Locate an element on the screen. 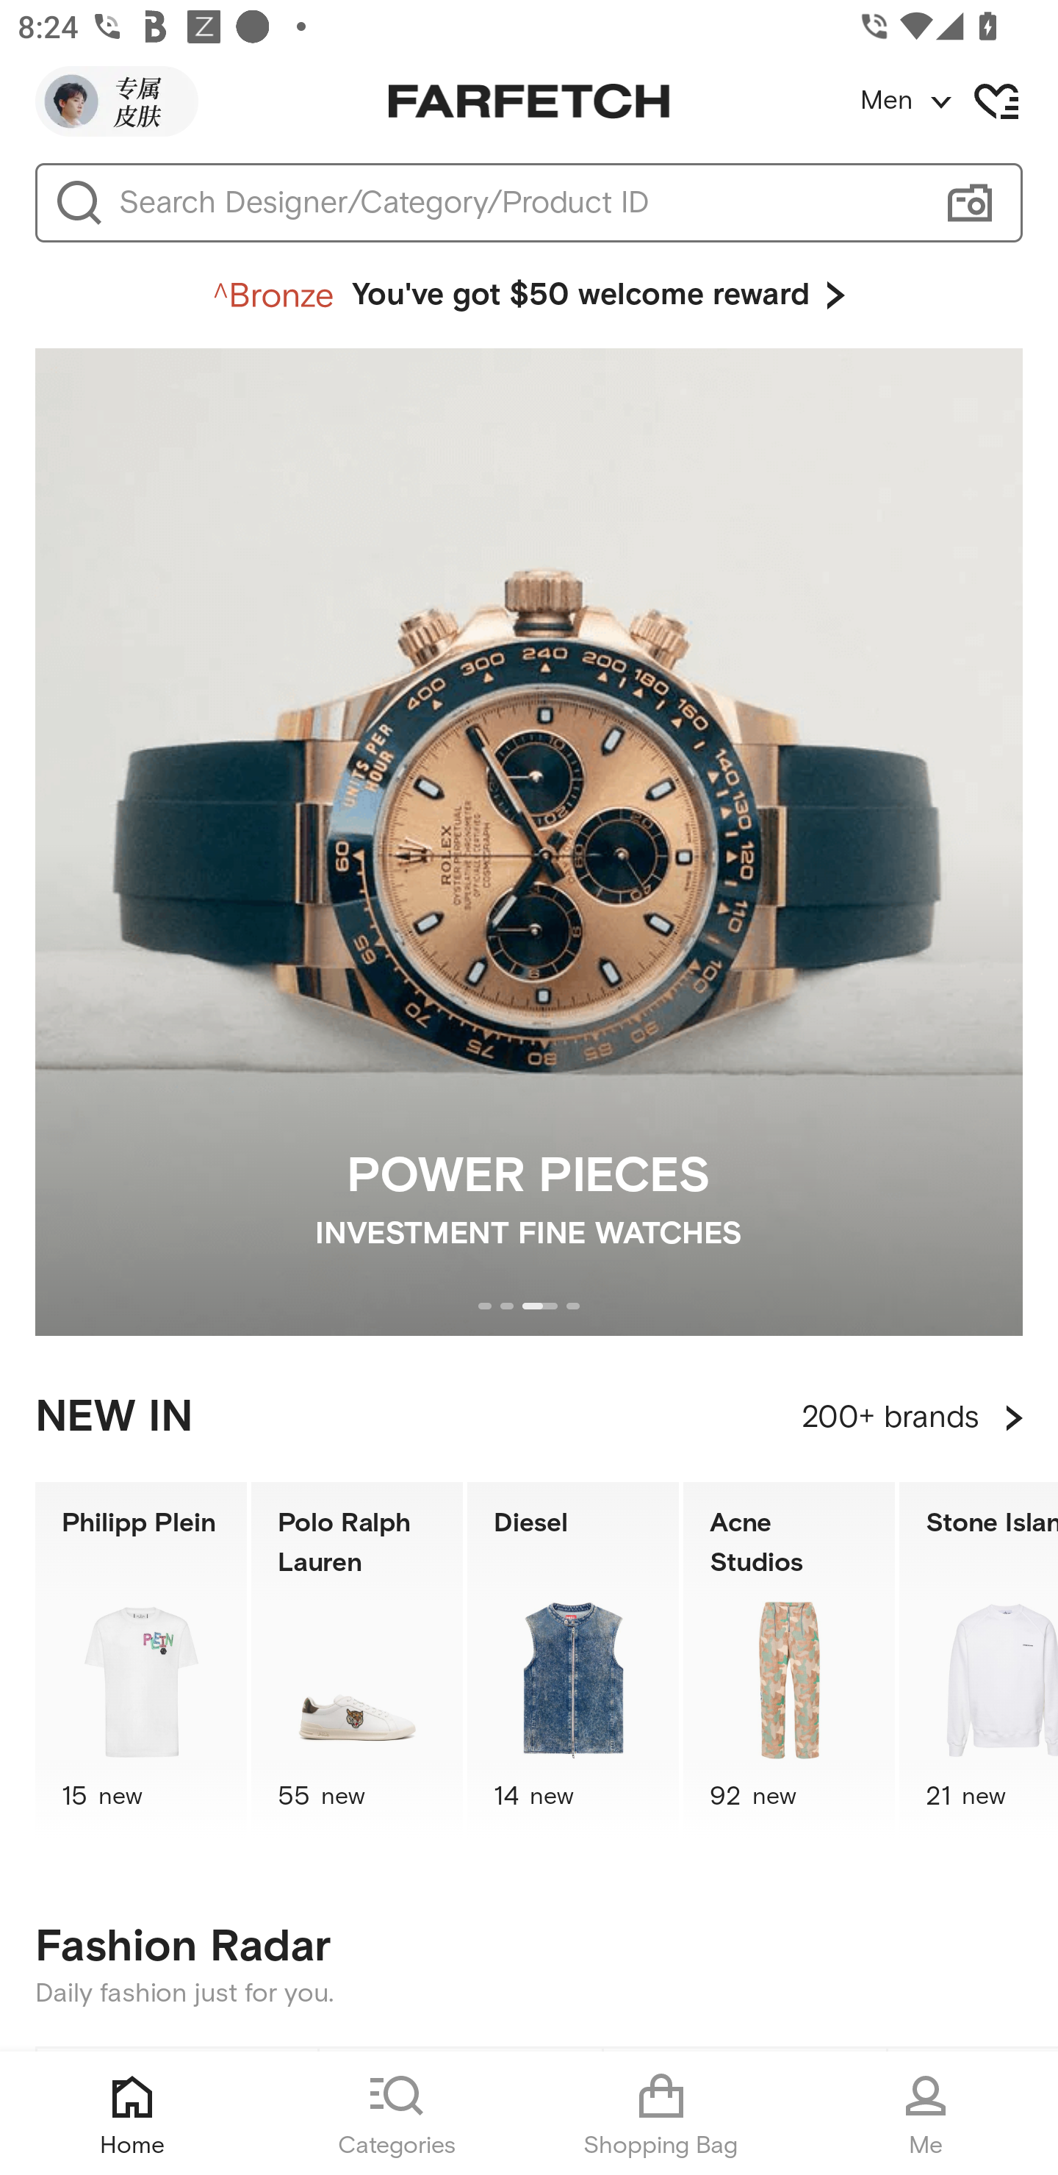 This screenshot has height=2175, width=1058. Men is located at coordinates (958, 101).